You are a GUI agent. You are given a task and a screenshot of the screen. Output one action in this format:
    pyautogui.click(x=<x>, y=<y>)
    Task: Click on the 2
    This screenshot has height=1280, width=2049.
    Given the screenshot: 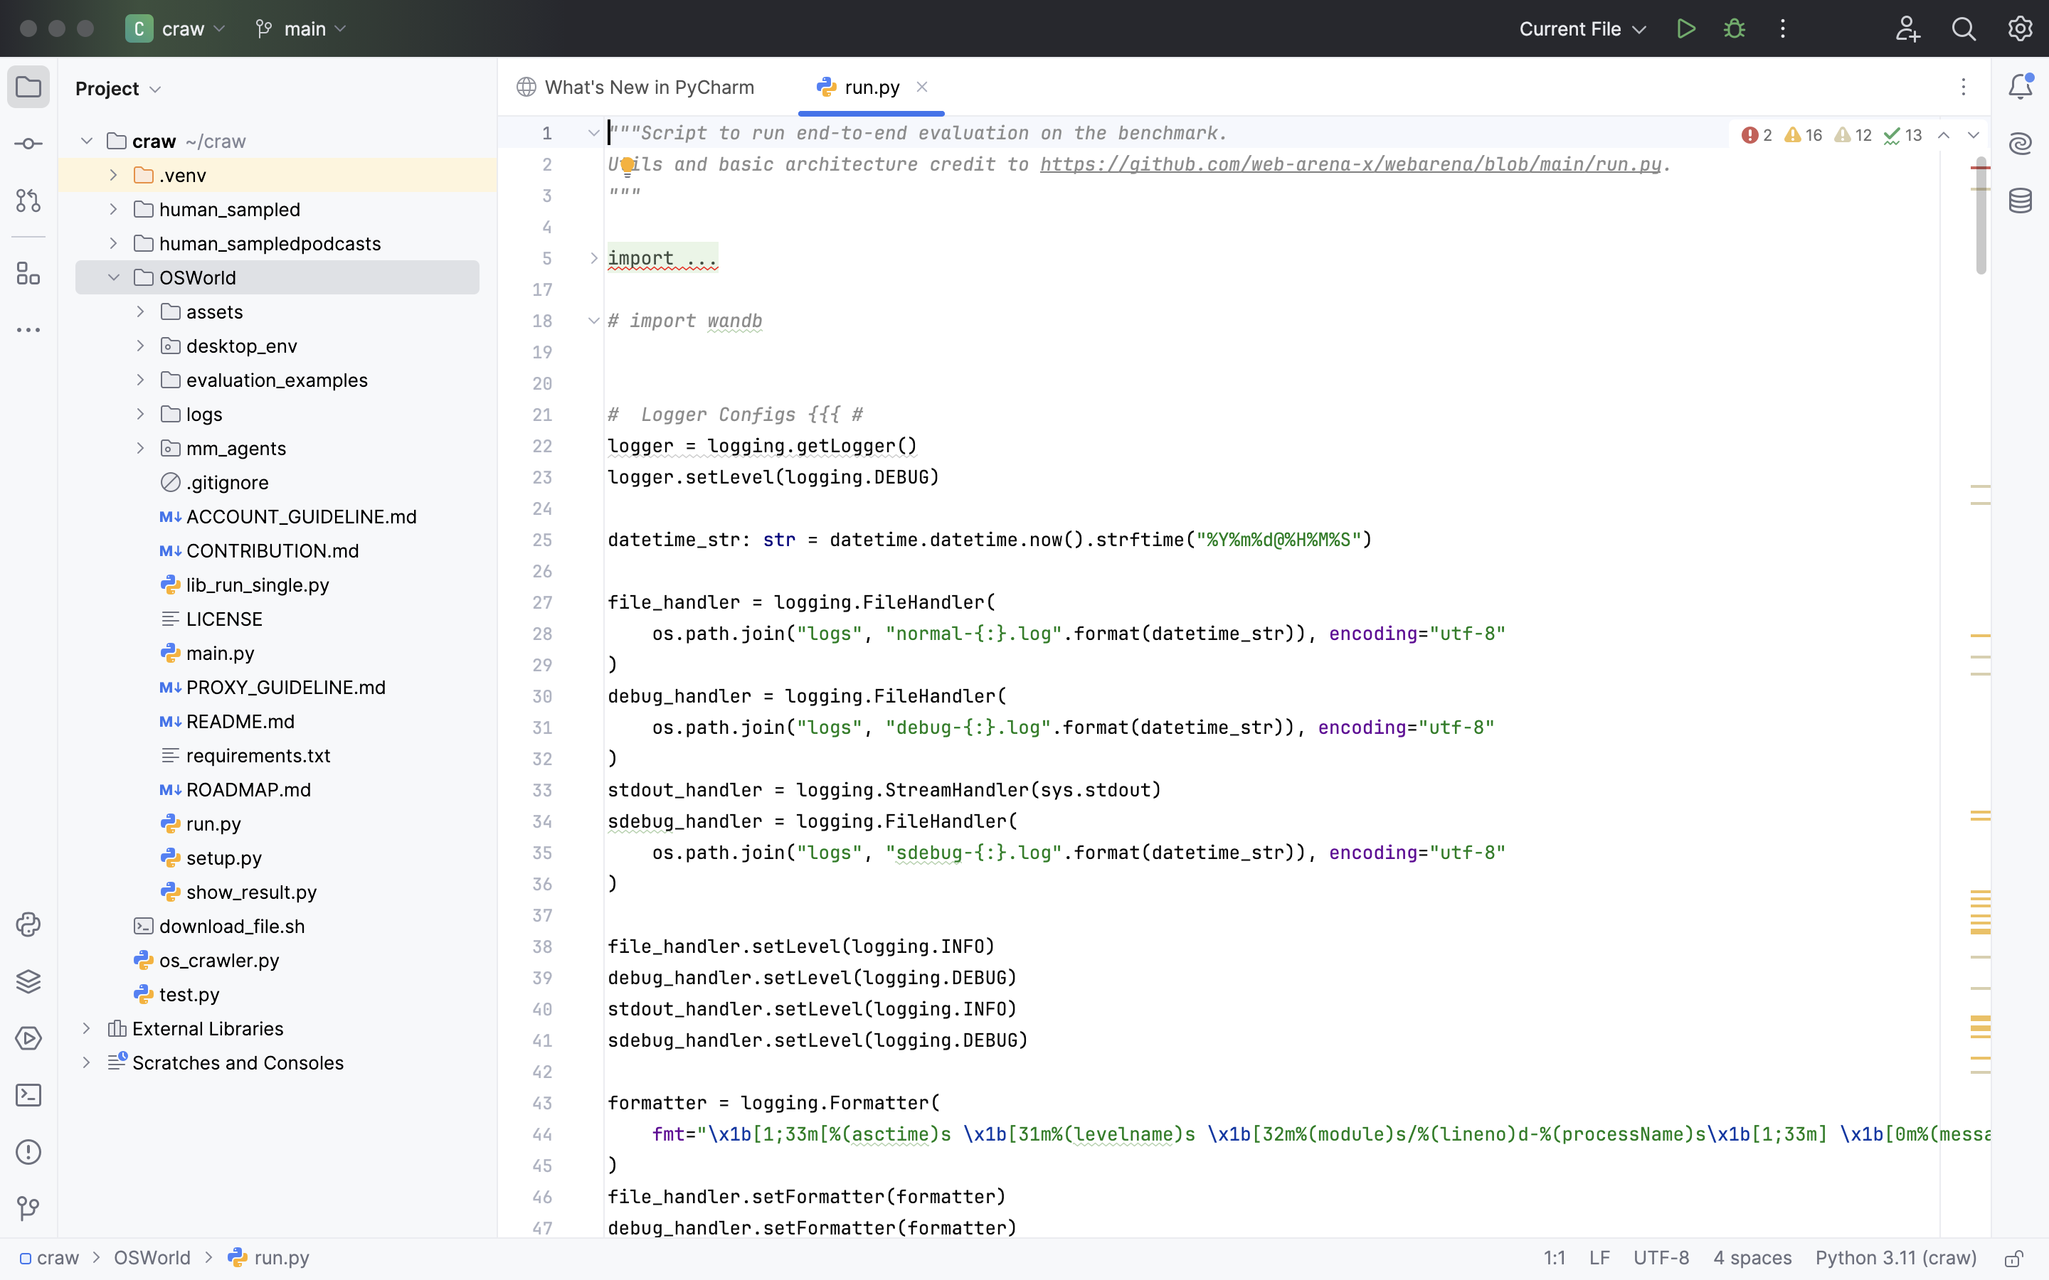 What is the action you would take?
    pyautogui.click(x=1756, y=135)
    